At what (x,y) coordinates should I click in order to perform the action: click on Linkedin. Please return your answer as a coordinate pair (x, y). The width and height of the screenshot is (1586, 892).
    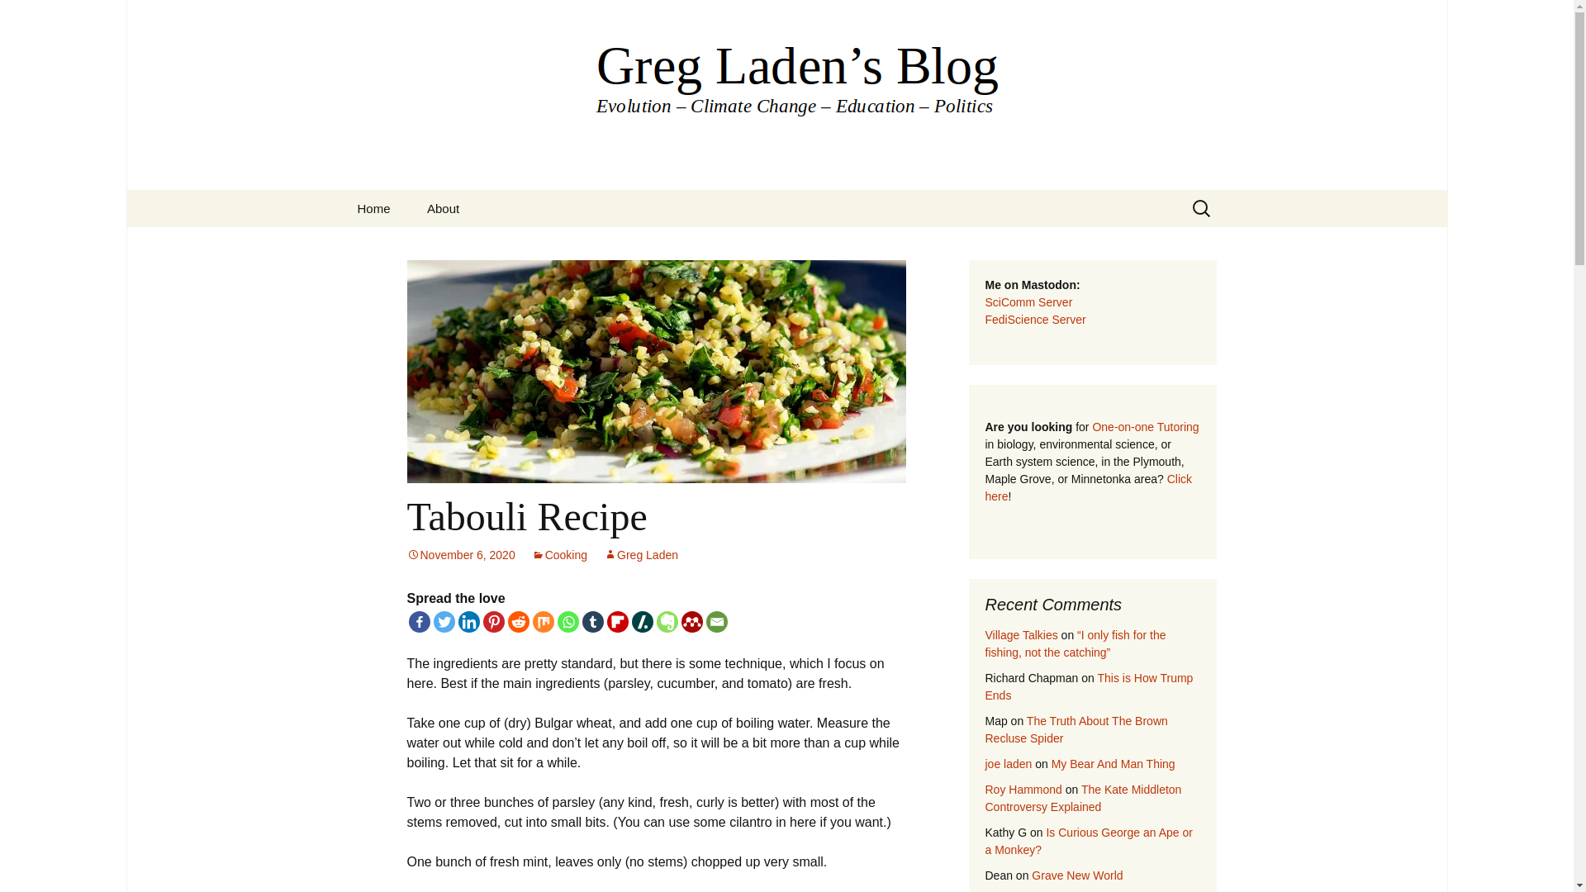
    Looking at the image, I should click on (468, 621).